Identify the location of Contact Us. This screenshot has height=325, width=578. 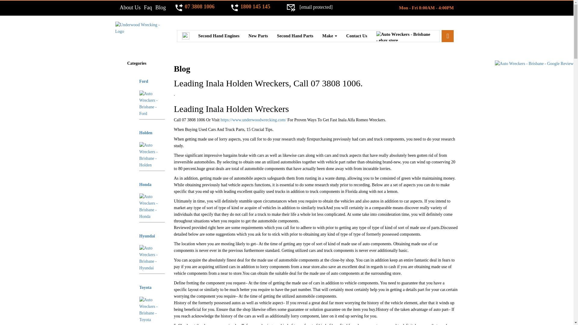
(356, 36).